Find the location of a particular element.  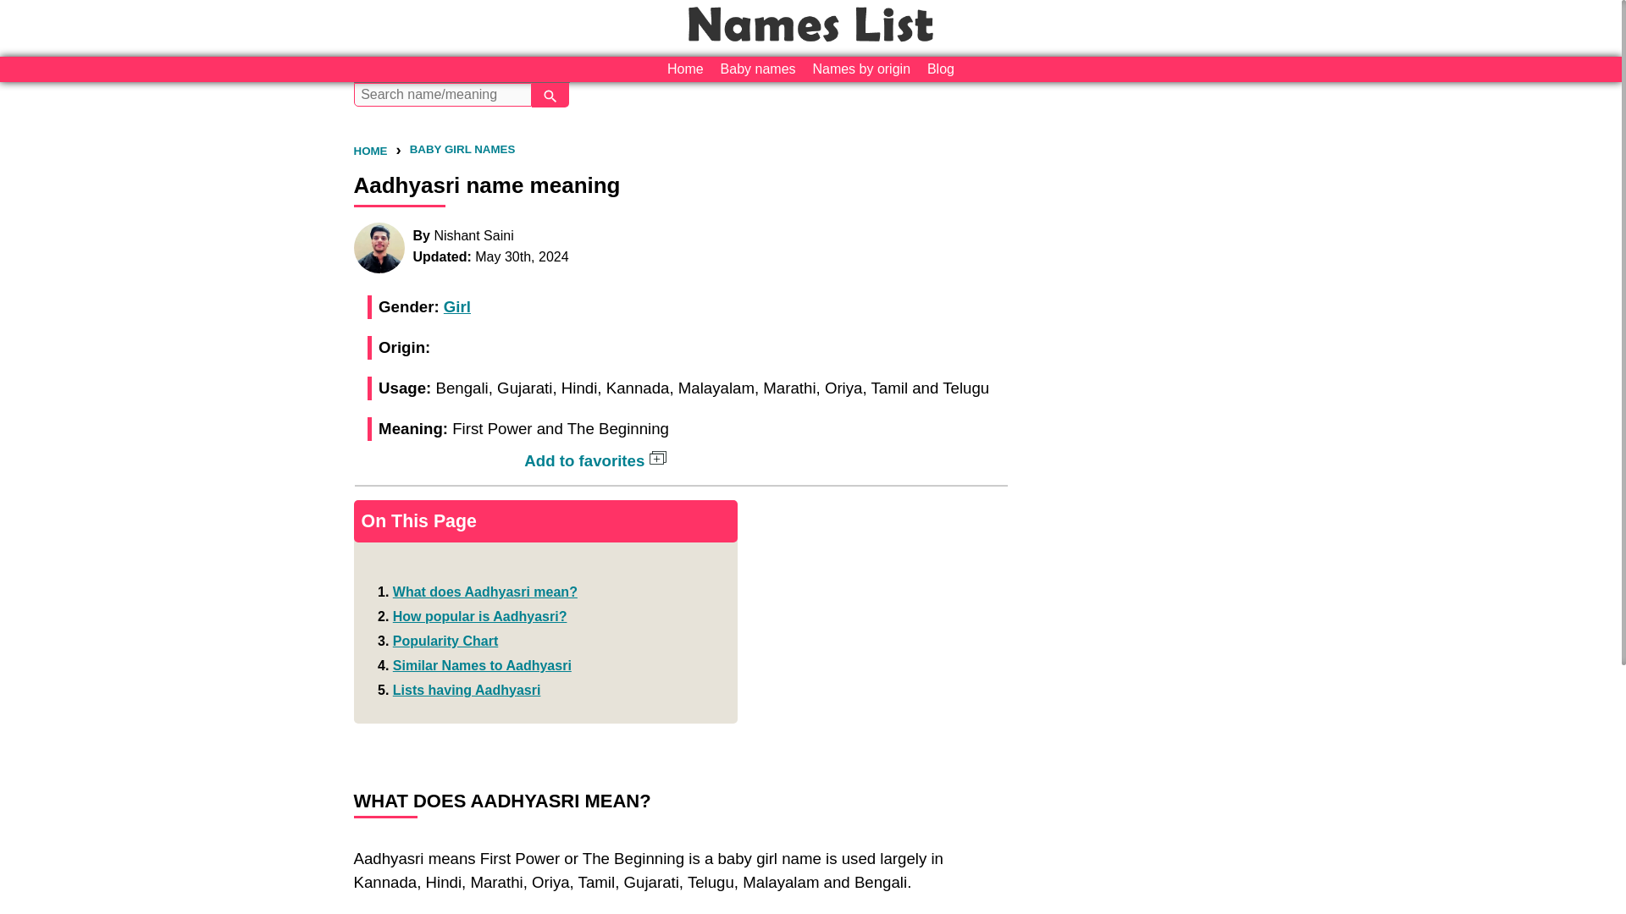

Names by origin is located at coordinates (860, 69).